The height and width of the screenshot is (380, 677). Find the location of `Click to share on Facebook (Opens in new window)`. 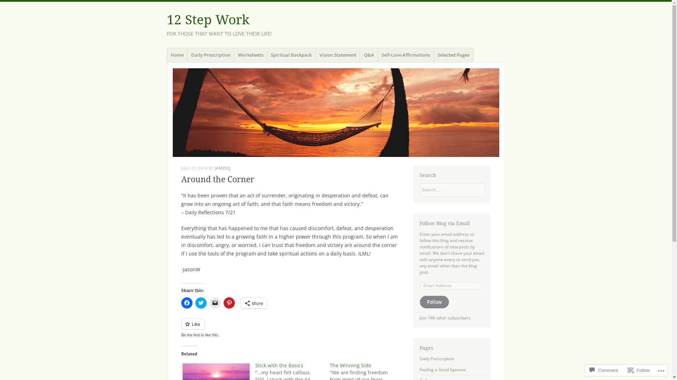

Click to share on Facebook (Opens in new window) is located at coordinates (187, 303).